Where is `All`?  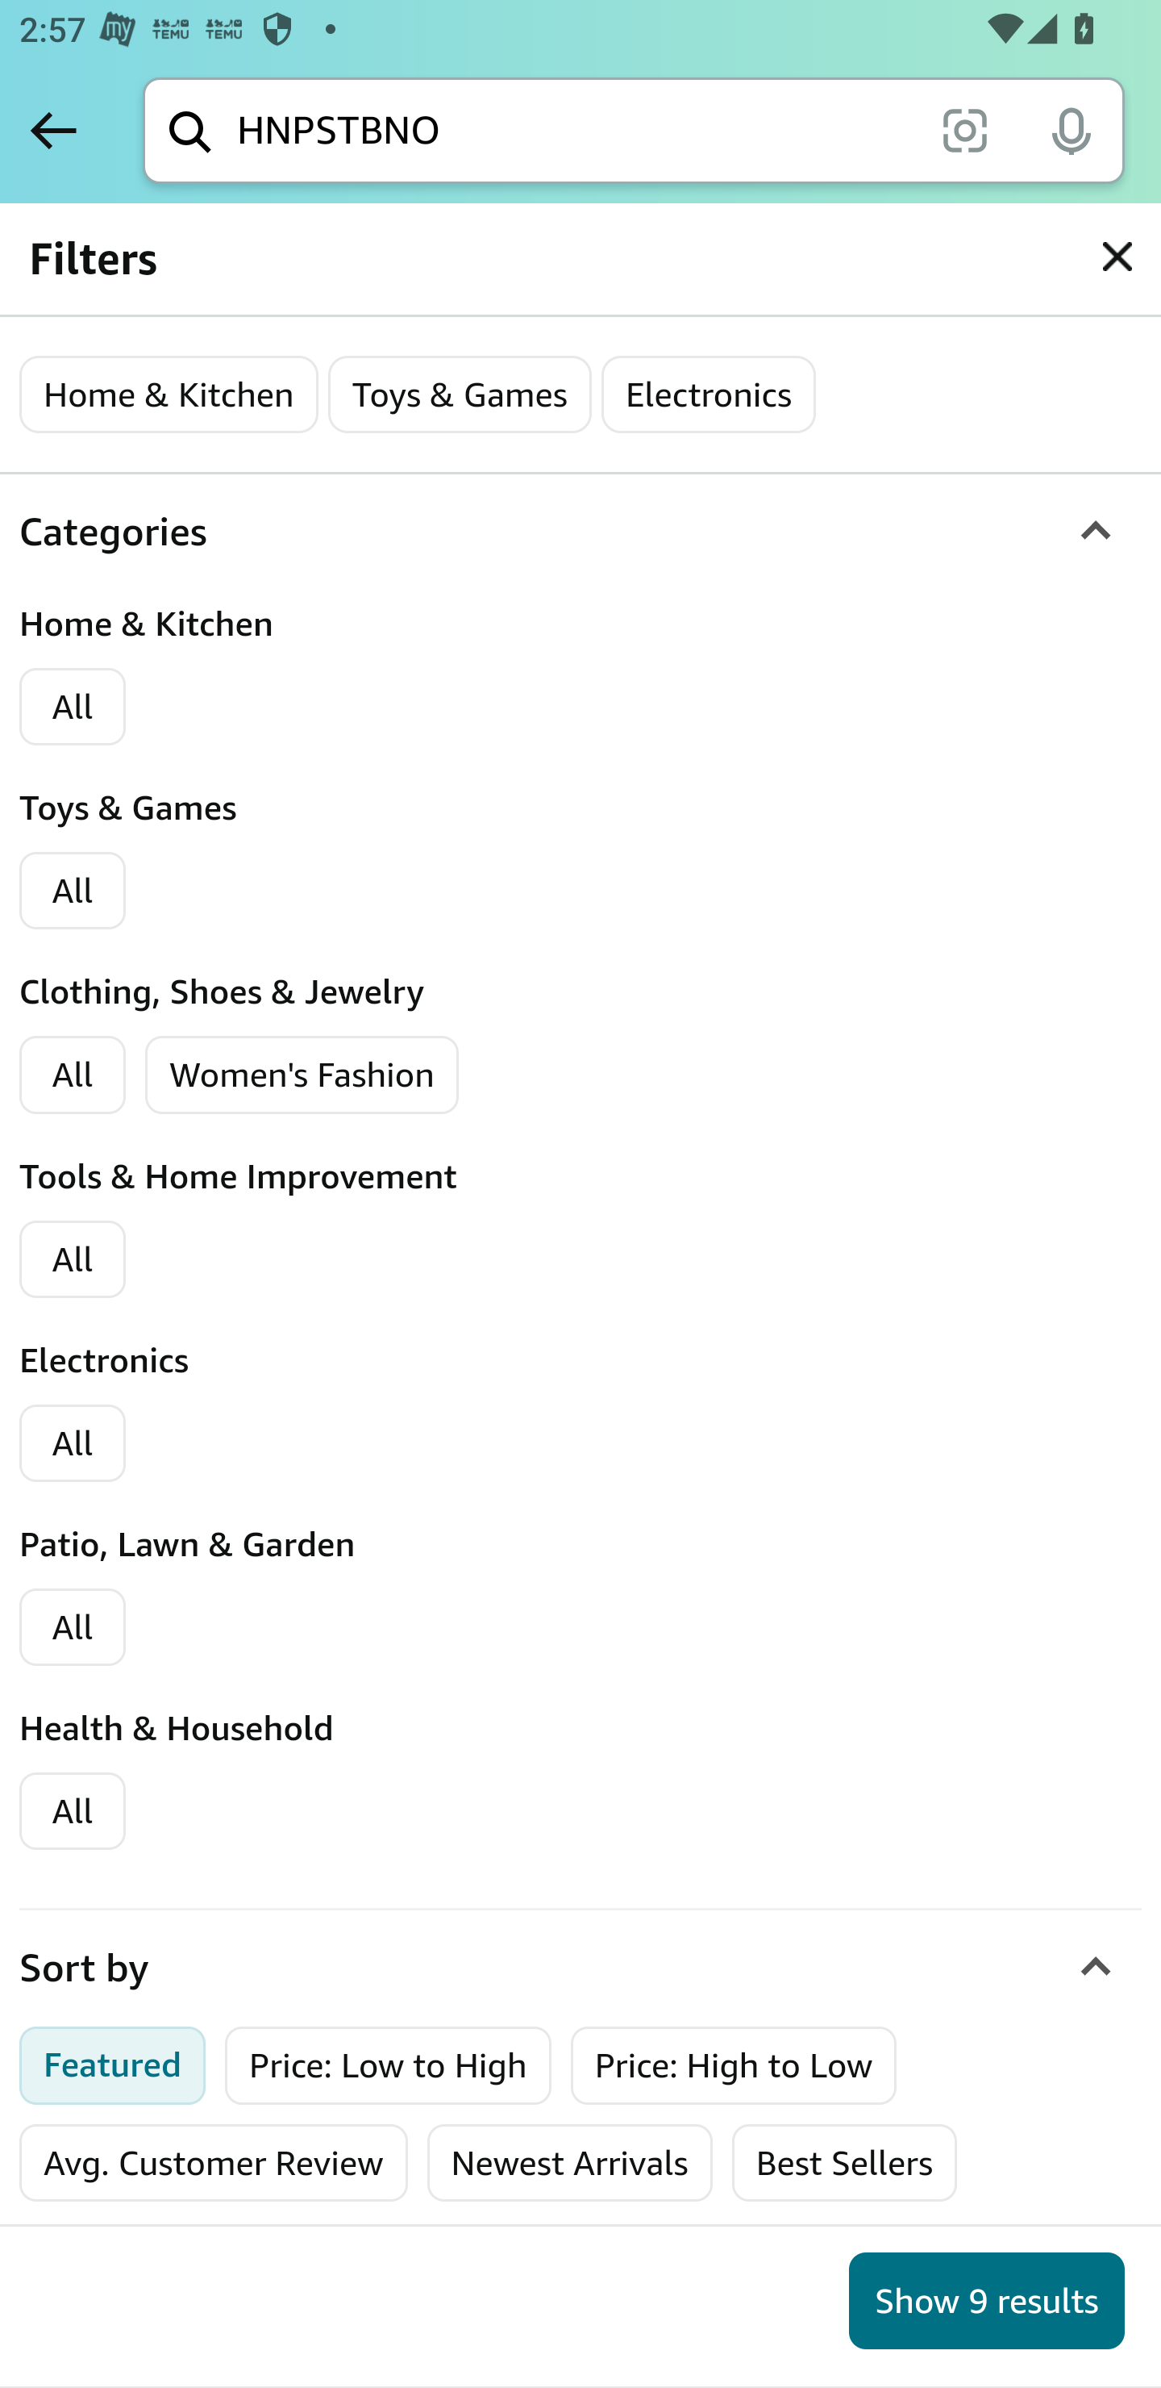
All is located at coordinates (73, 1443).